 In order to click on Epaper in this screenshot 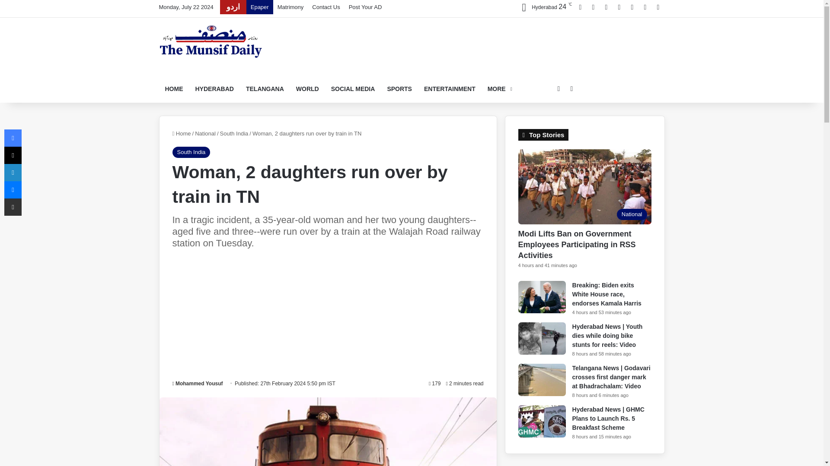, I will do `click(259, 7)`.